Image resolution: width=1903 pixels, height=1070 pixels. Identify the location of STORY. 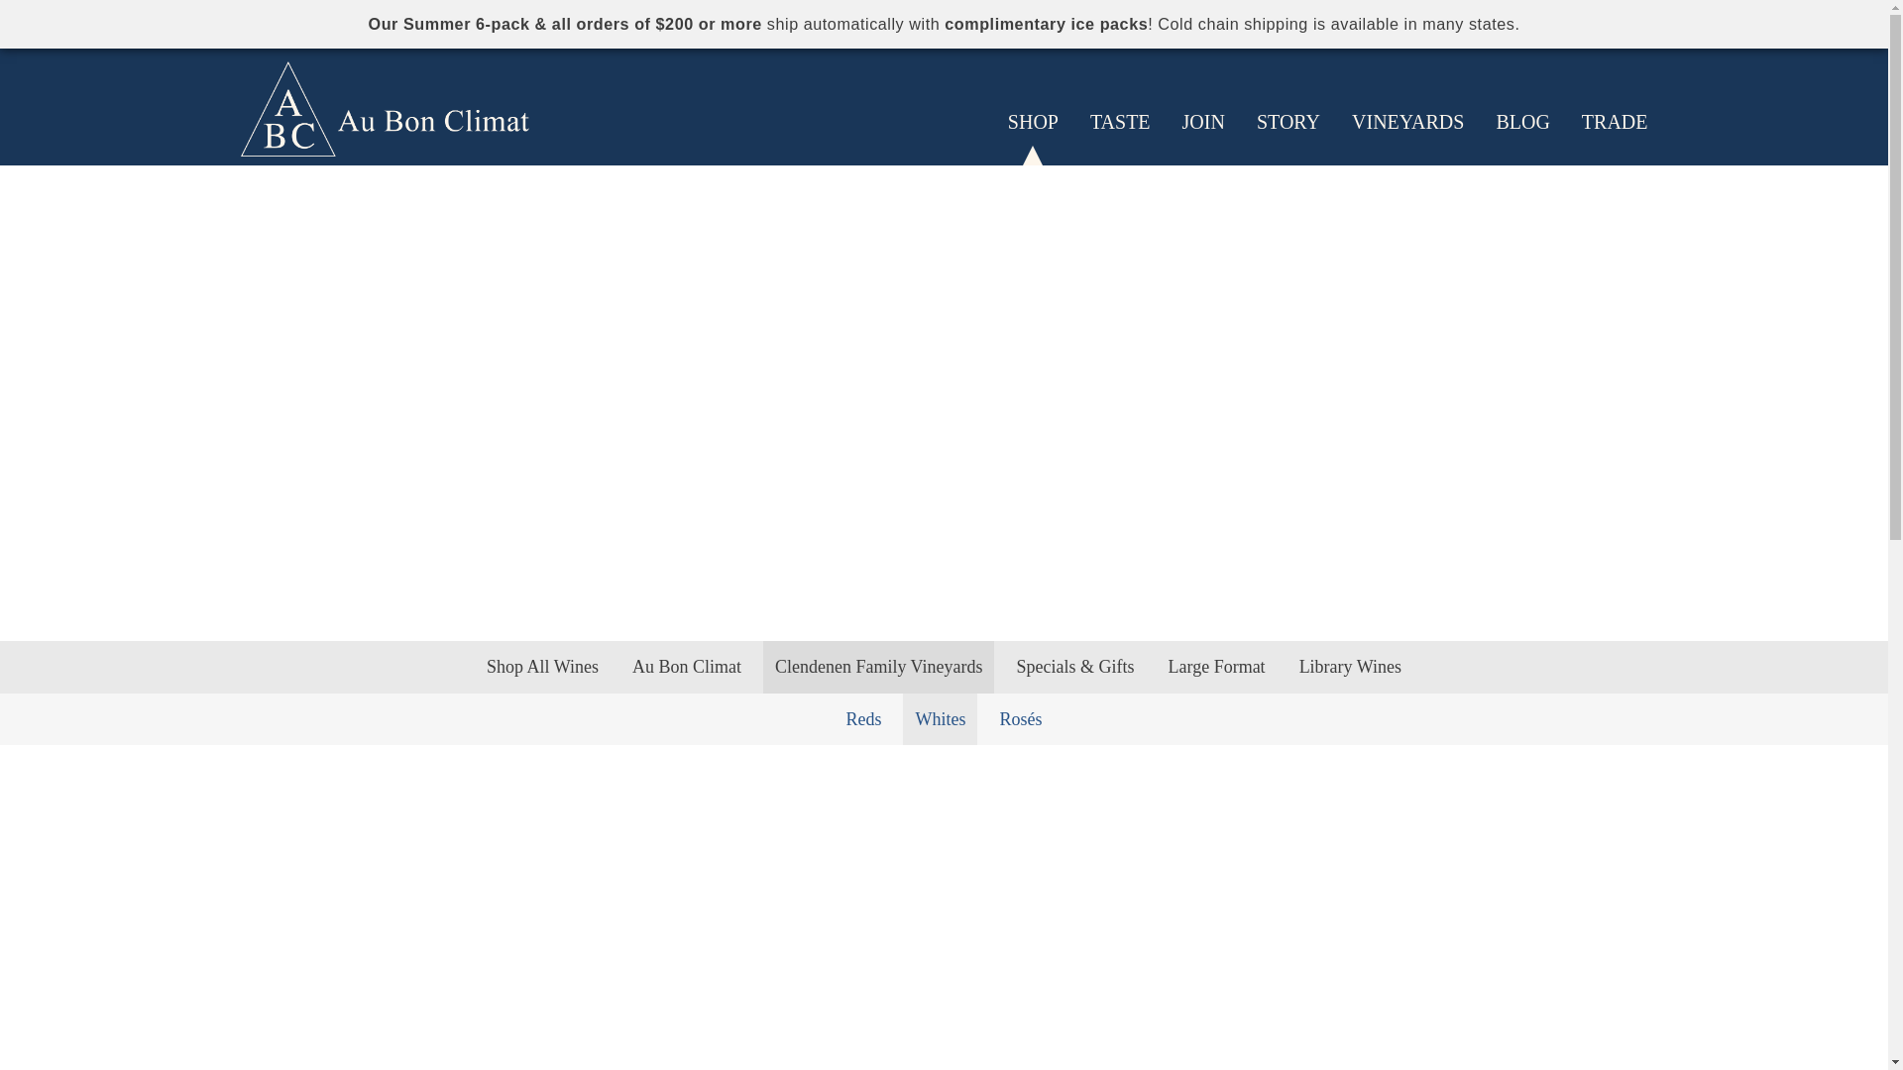
(1288, 122).